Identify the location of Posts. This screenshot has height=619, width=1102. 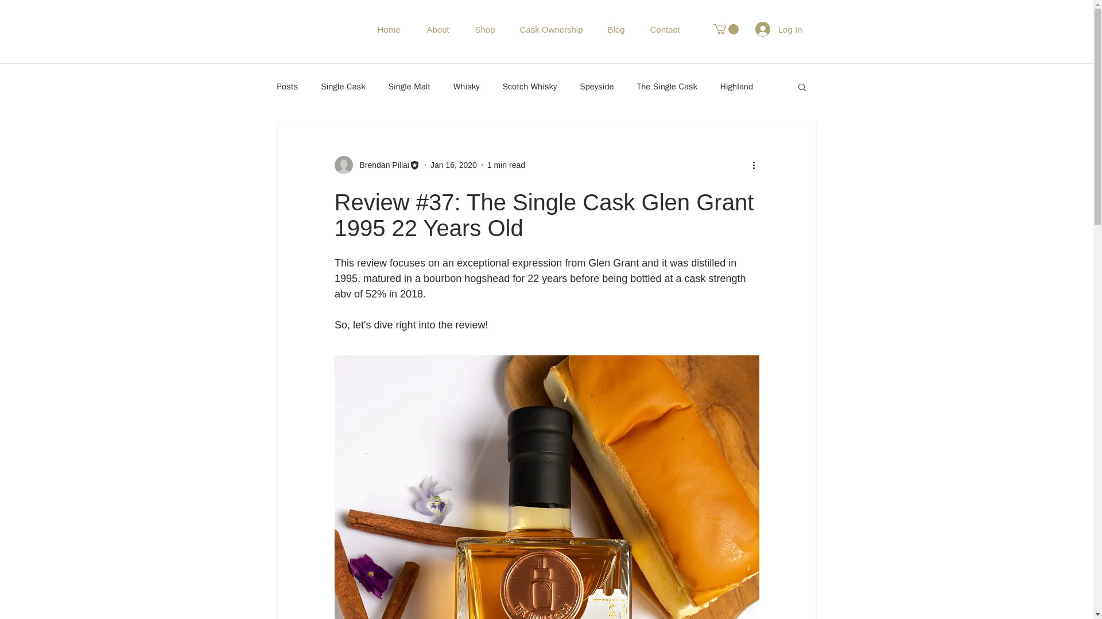
(287, 86).